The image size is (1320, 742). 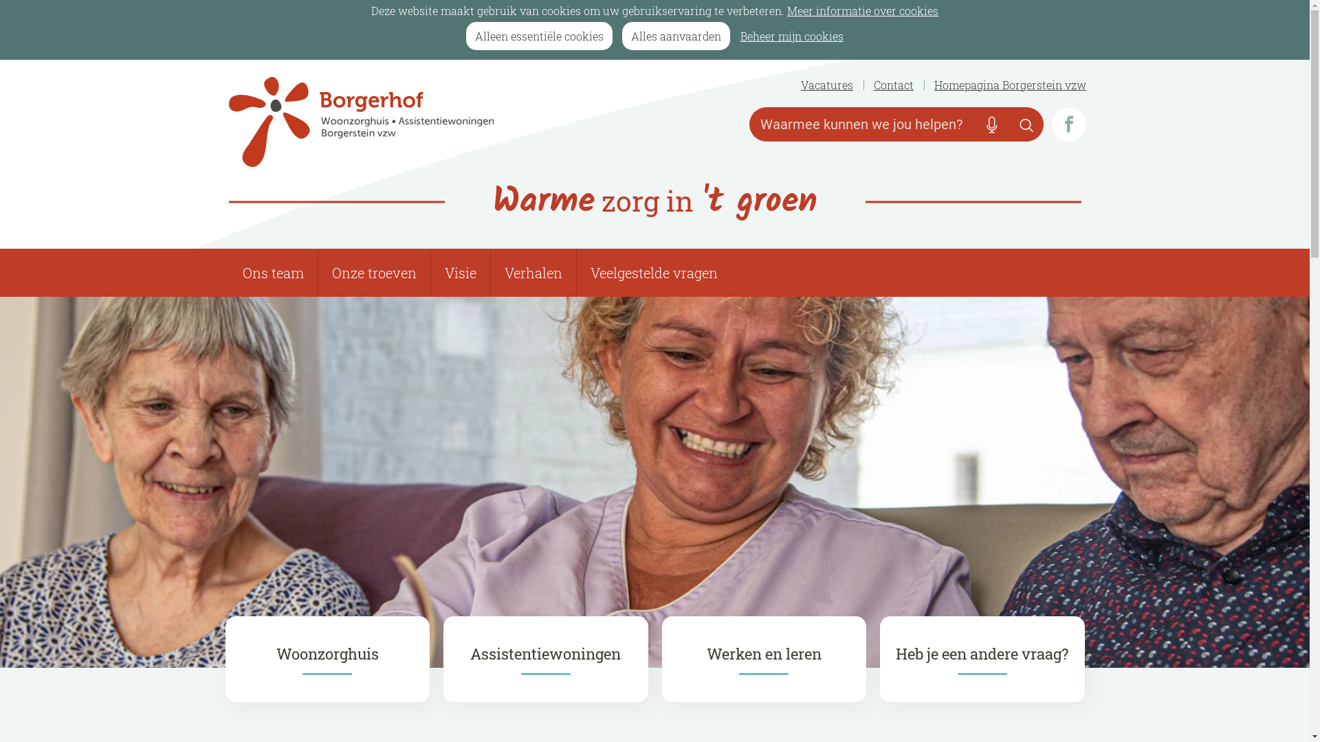 What do you see at coordinates (827, 85) in the screenshot?
I see `Vacatures` at bounding box center [827, 85].